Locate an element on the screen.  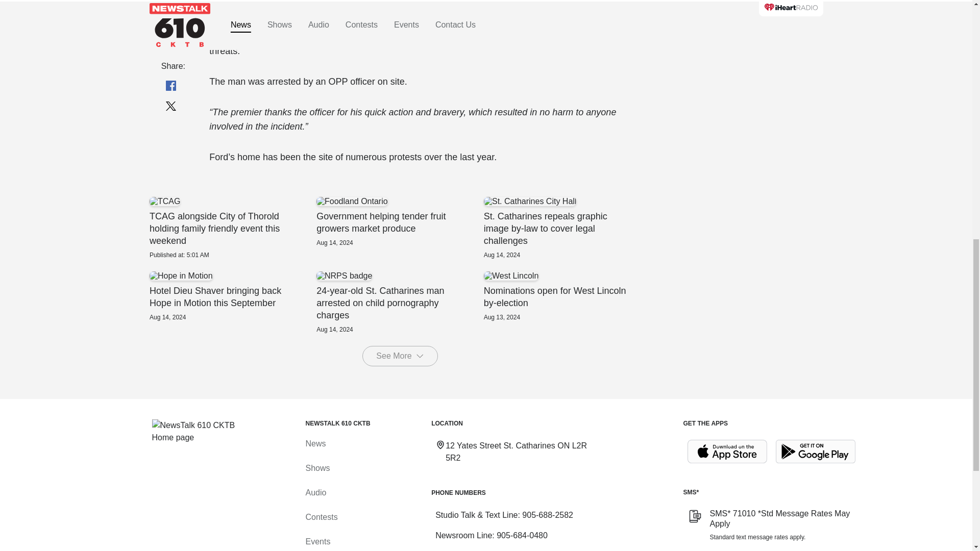
Nominations open for West Lincoln by-election is located at coordinates (567, 296).